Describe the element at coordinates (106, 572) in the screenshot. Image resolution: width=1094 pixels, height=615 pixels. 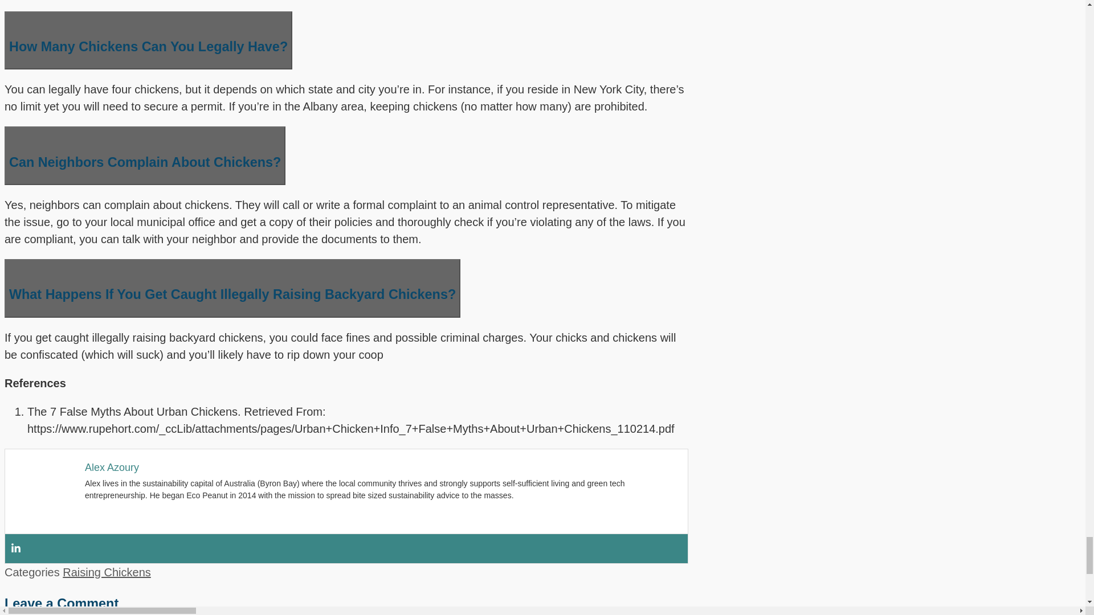
I see `Raising Chickens` at that location.